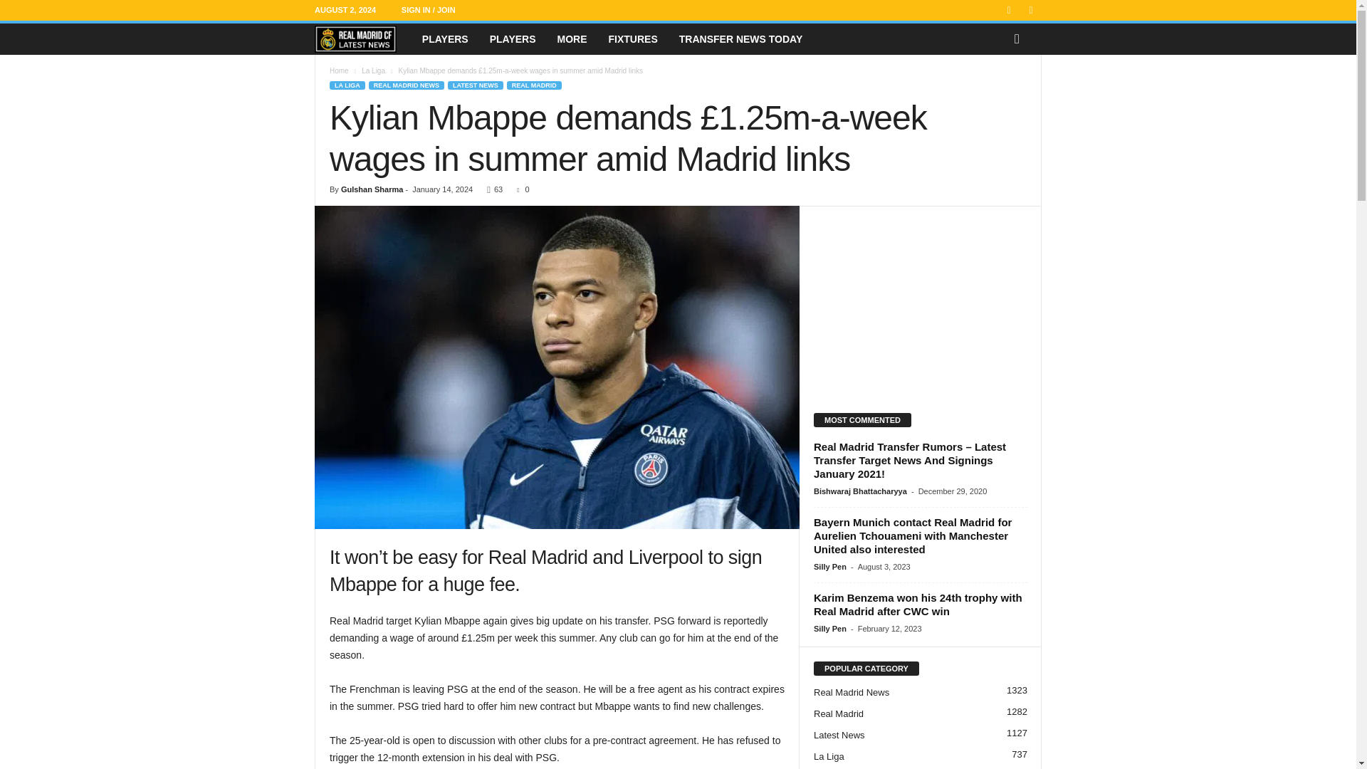 The width and height of the screenshot is (1367, 769). Describe the element at coordinates (355, 38) in the screenshot. I see `Real Madrid Latest News Now Today Morning` at that location.